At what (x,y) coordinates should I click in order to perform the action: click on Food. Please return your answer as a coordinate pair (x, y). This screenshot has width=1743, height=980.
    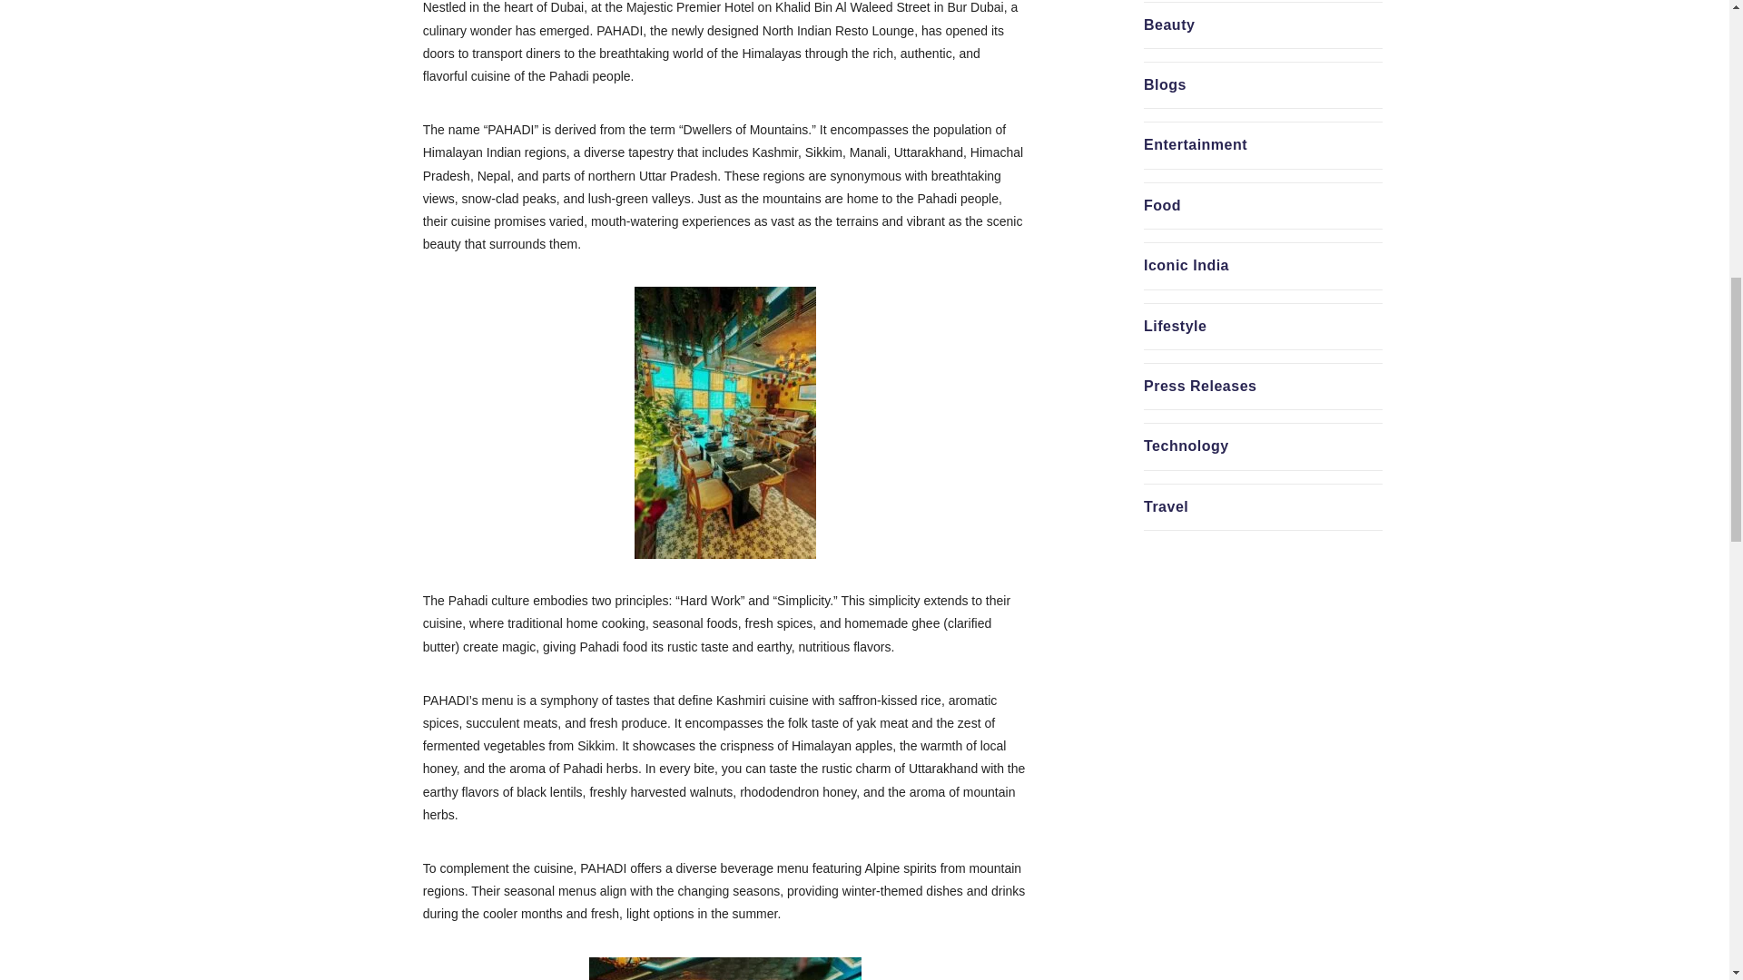
    Looking at the image, I should click on (1162, 205).